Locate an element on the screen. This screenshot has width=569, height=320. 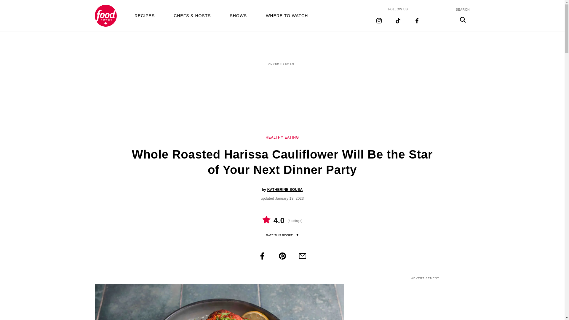
Follow Food Network Canada on Facebook is located at coordinates (417, 20).